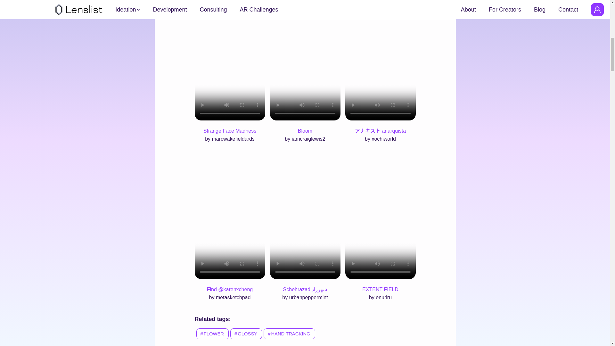 This screenshot has height=346, width=615. What do you see at coordinates (305, 131) in the screenshot?
I see `Bloom` at bounding box center [305, 131].